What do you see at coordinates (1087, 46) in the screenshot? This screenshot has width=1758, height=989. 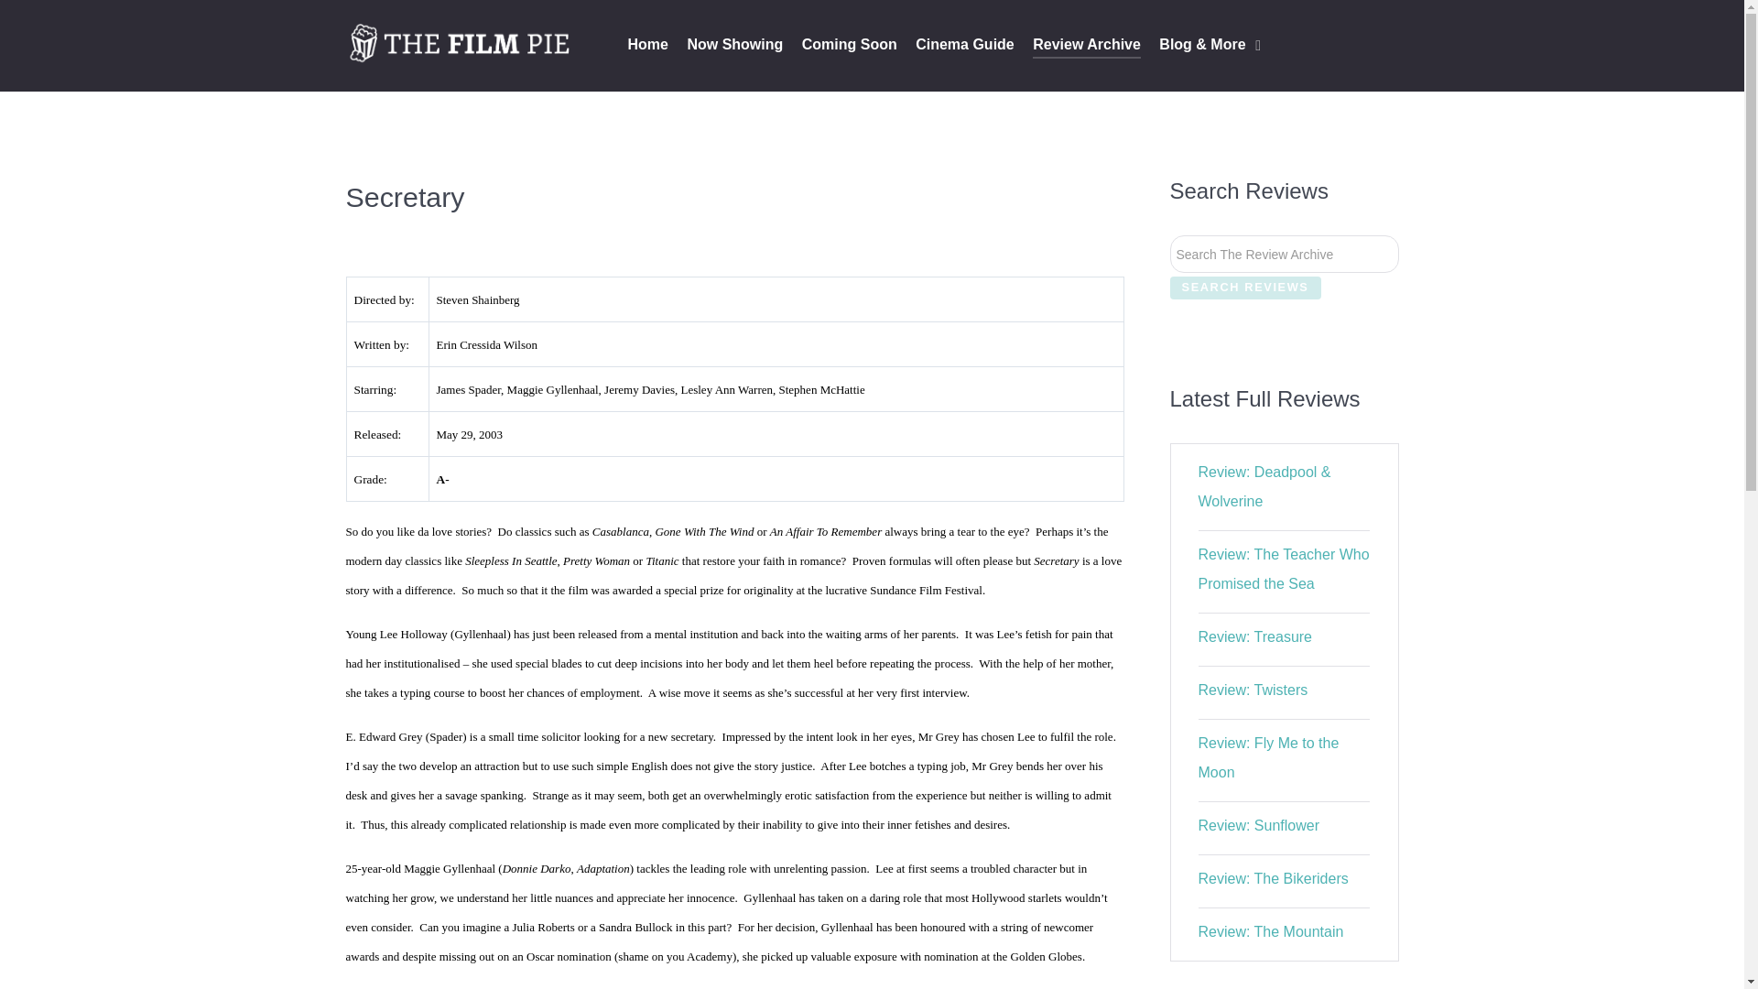 I see `Review Archive` at bounding box center [1087, 46].